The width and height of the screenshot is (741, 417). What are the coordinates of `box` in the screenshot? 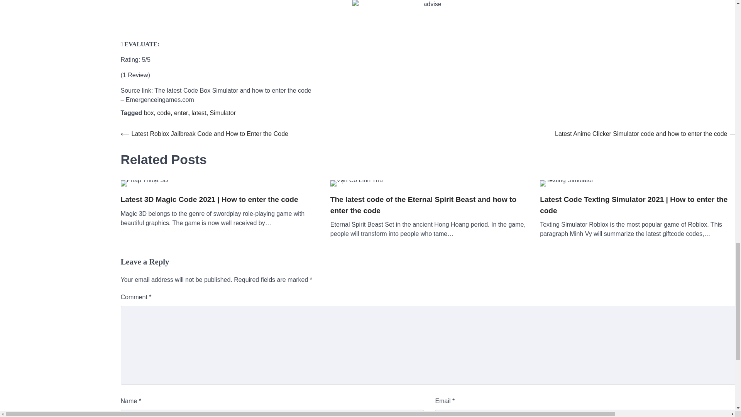 It's located at (149, 113).